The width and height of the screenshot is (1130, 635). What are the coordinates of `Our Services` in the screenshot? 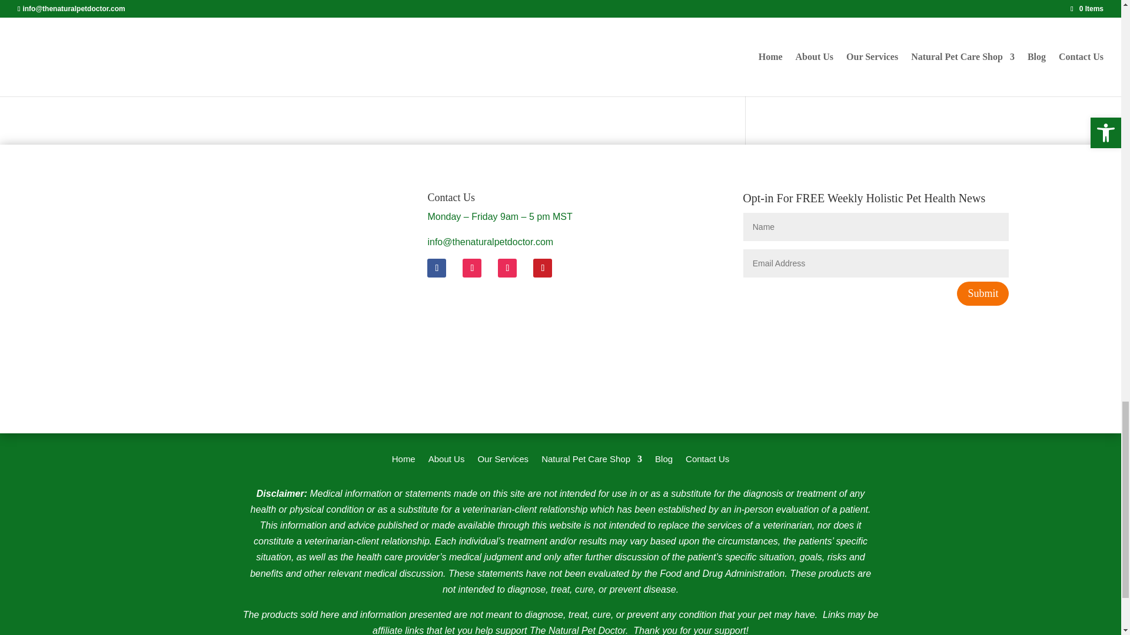 It's located at (503, 461).